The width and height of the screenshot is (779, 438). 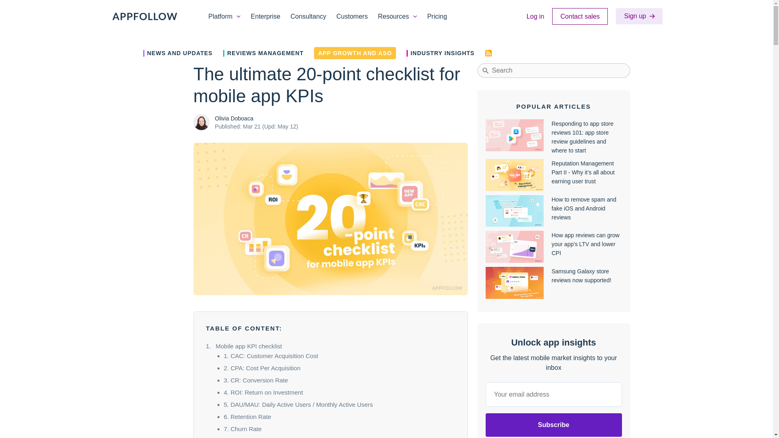 I want to click on APP GROWTH AND ASO, so click(x=355, y=53).